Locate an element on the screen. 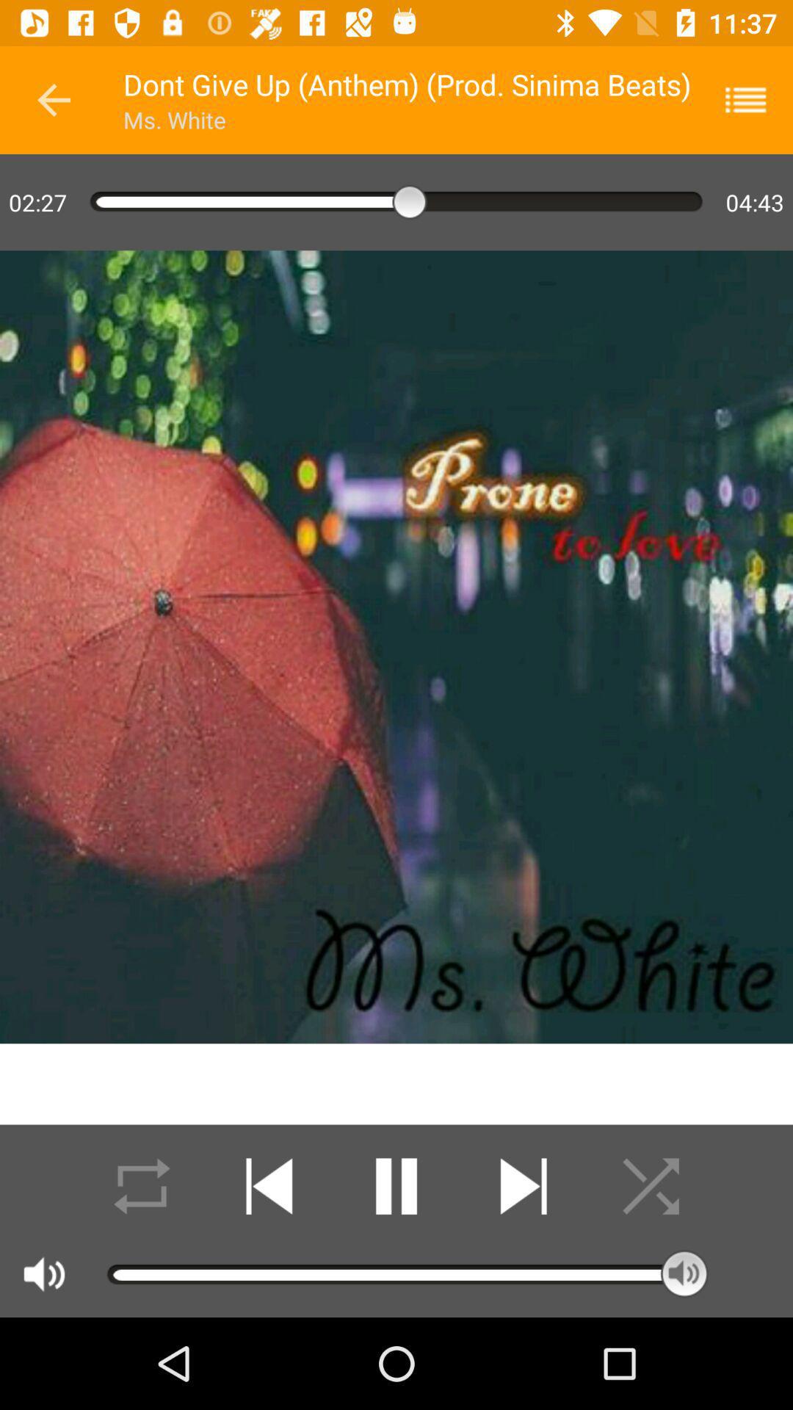 The image size is (793, 1410). previous song is located at coordinates (269, 1187).